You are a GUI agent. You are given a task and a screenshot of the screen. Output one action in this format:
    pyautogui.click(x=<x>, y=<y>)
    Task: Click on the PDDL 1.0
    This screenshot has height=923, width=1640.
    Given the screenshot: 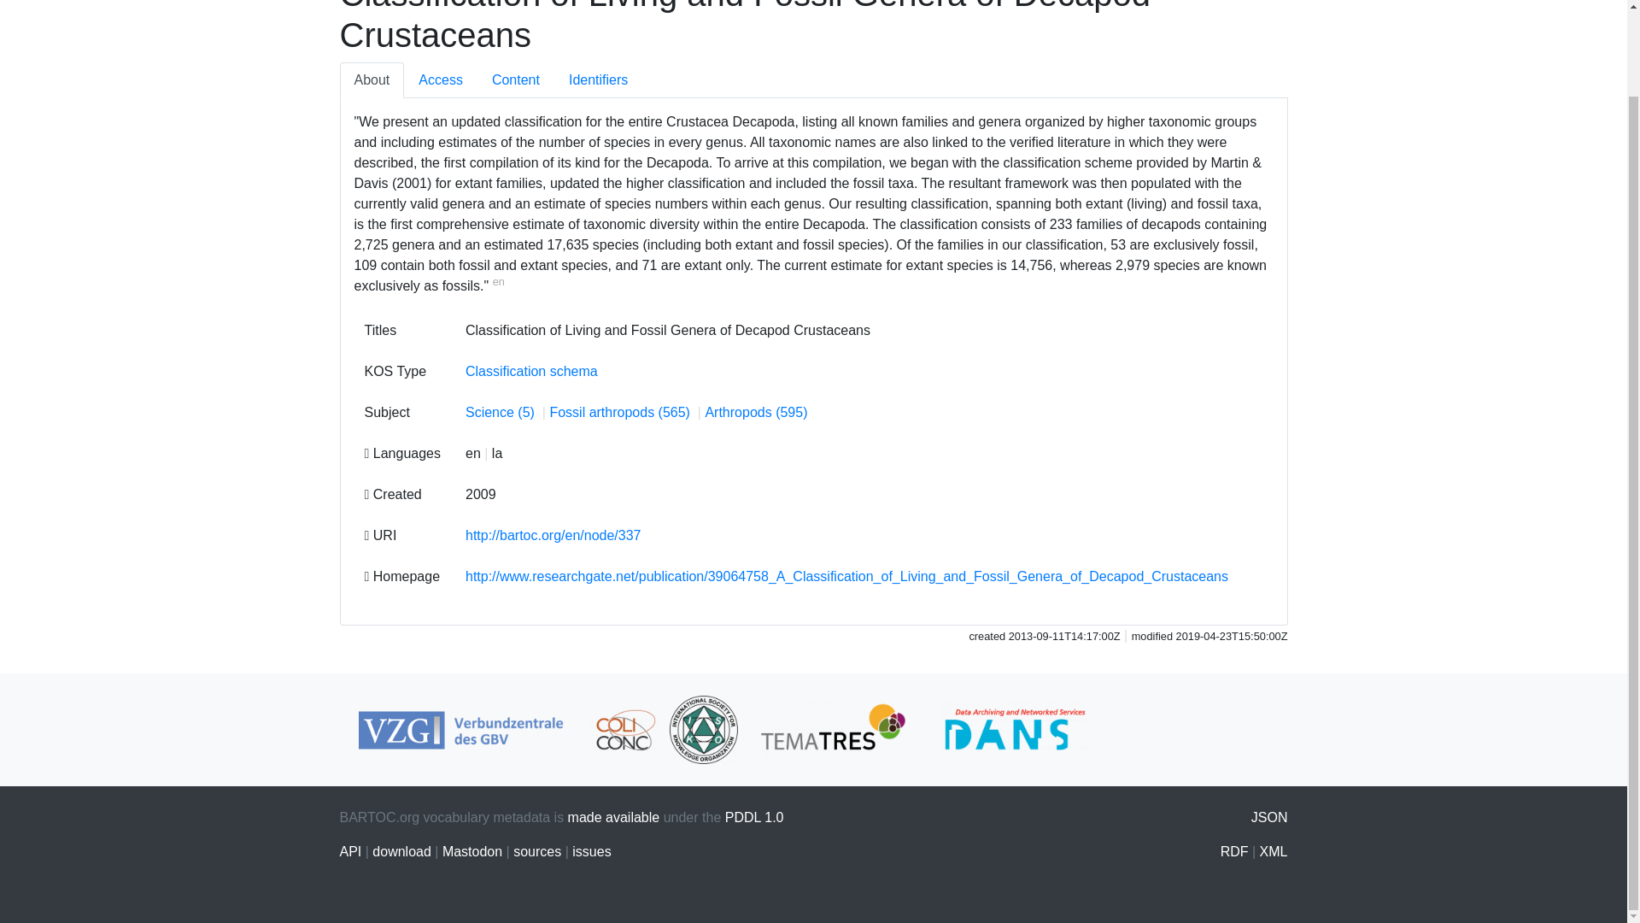 What is the action you would take?
    pyautogui.click(x=753, y=817)
    